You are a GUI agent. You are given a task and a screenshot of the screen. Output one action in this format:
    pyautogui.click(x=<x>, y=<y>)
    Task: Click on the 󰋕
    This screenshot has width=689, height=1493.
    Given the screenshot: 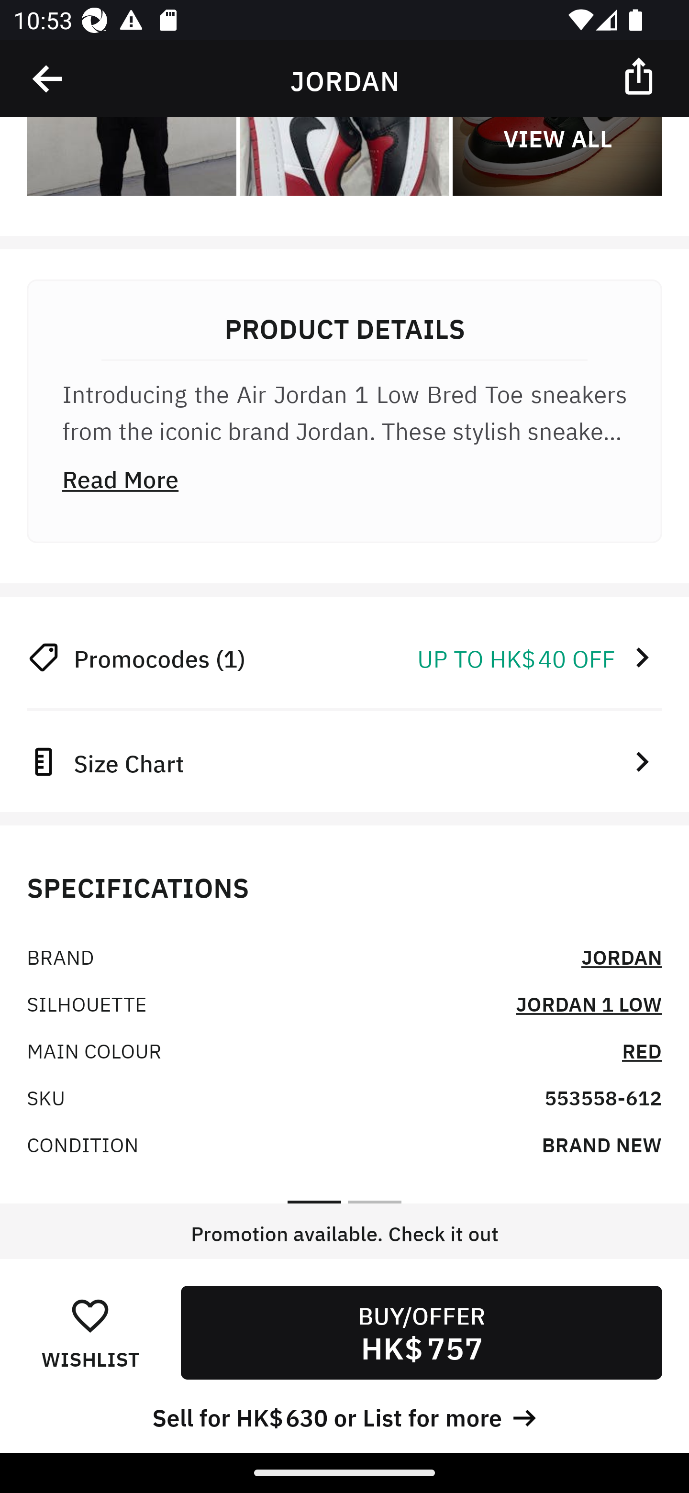 What is the action you would take?
    pyautogui.click(x=90, y=1315)
    